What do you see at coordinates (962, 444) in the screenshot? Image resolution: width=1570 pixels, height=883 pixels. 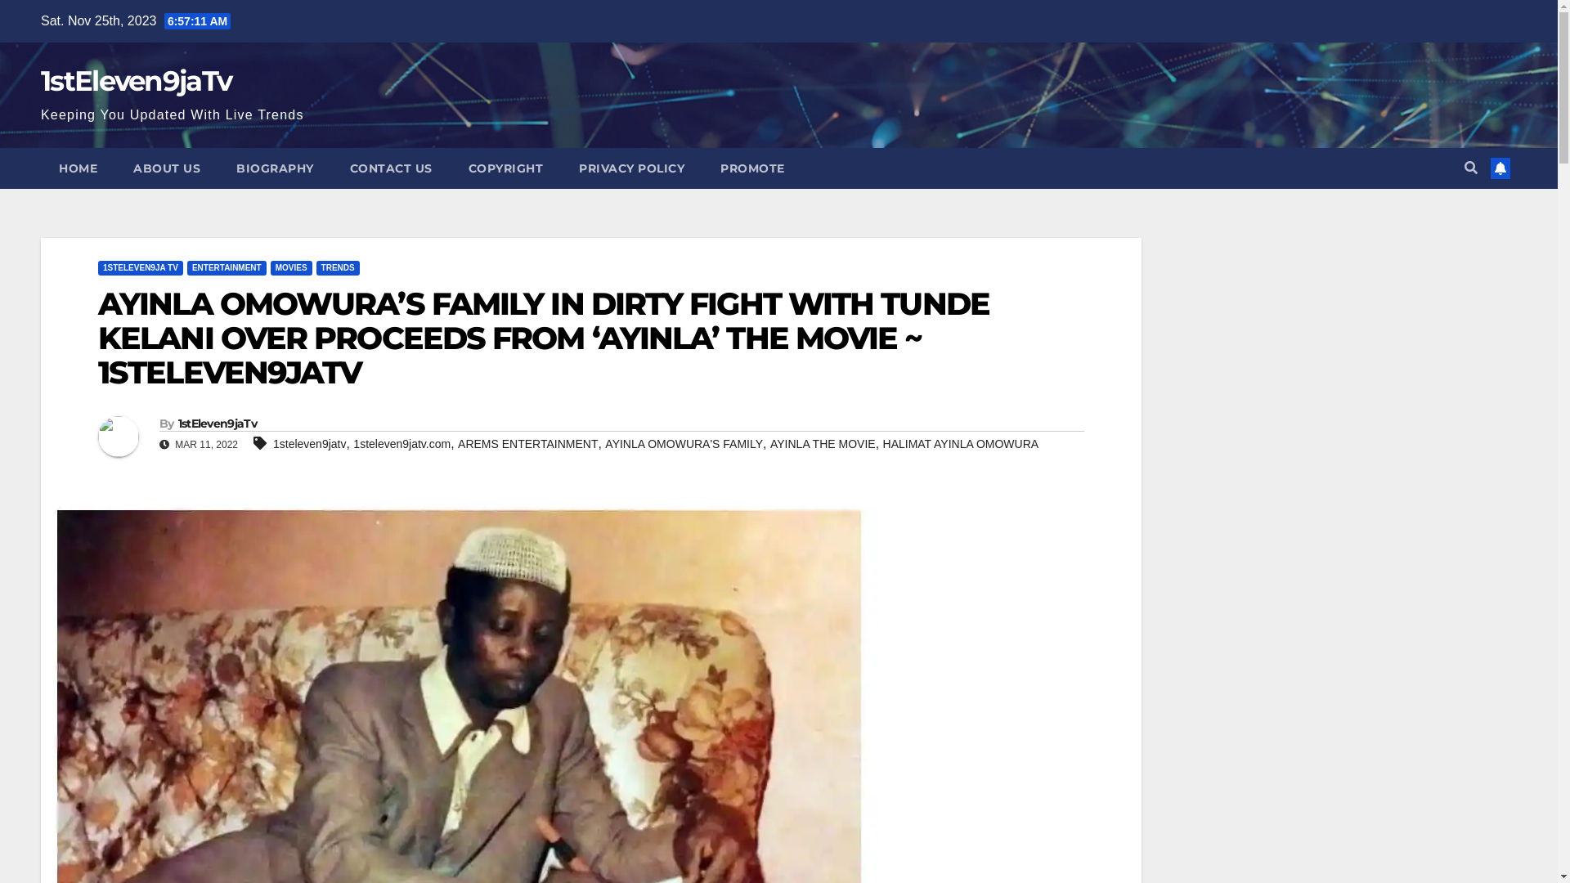 I see `HALIMAT AYINLA OMOWURA` at bounding box center [962, 444].